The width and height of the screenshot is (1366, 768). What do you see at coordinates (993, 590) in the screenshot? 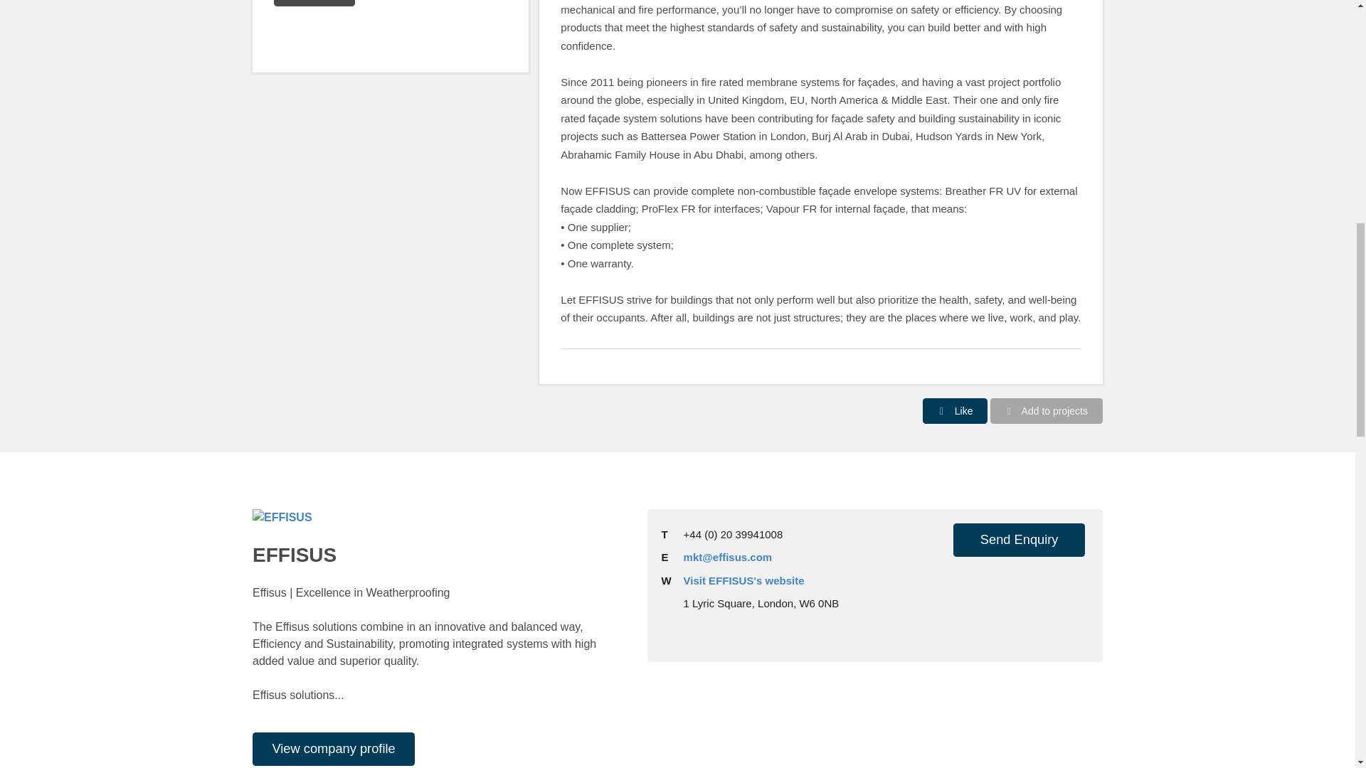
I see `Follow EFFISUS on YouTube` at bounding box center [993, 590].